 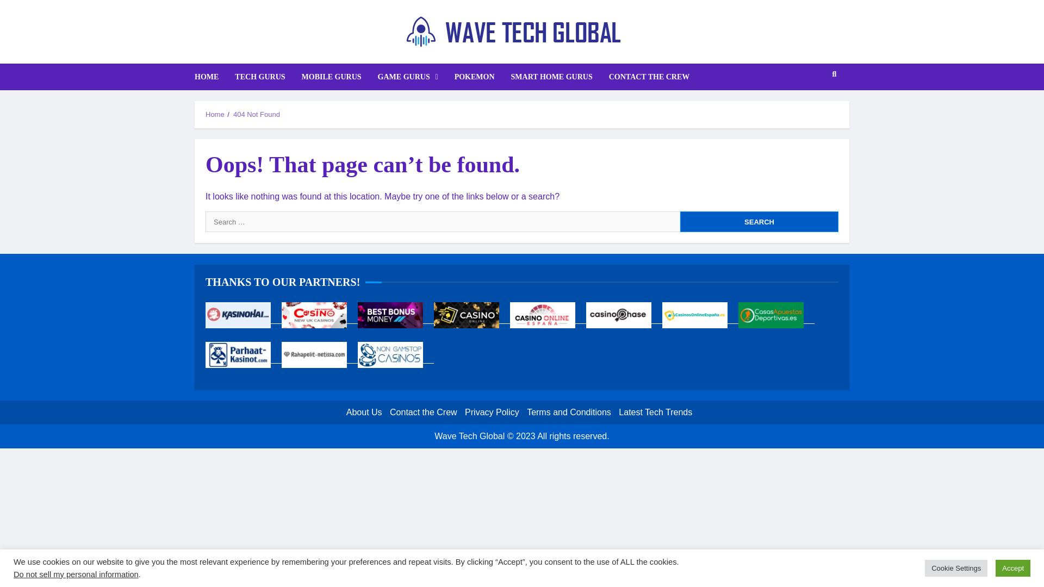 I want to click on TECH GURUS, so click(x=813, y=107).